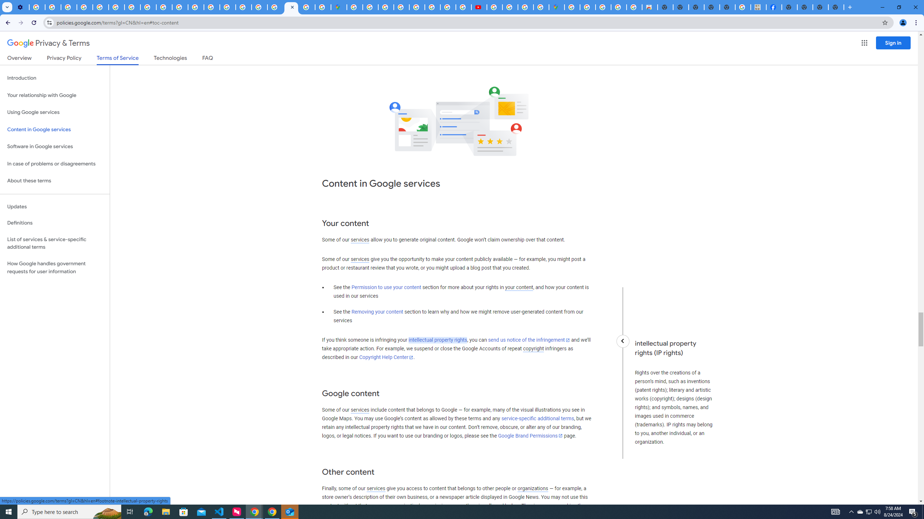  I want to click on organizations, so click(533, 489).